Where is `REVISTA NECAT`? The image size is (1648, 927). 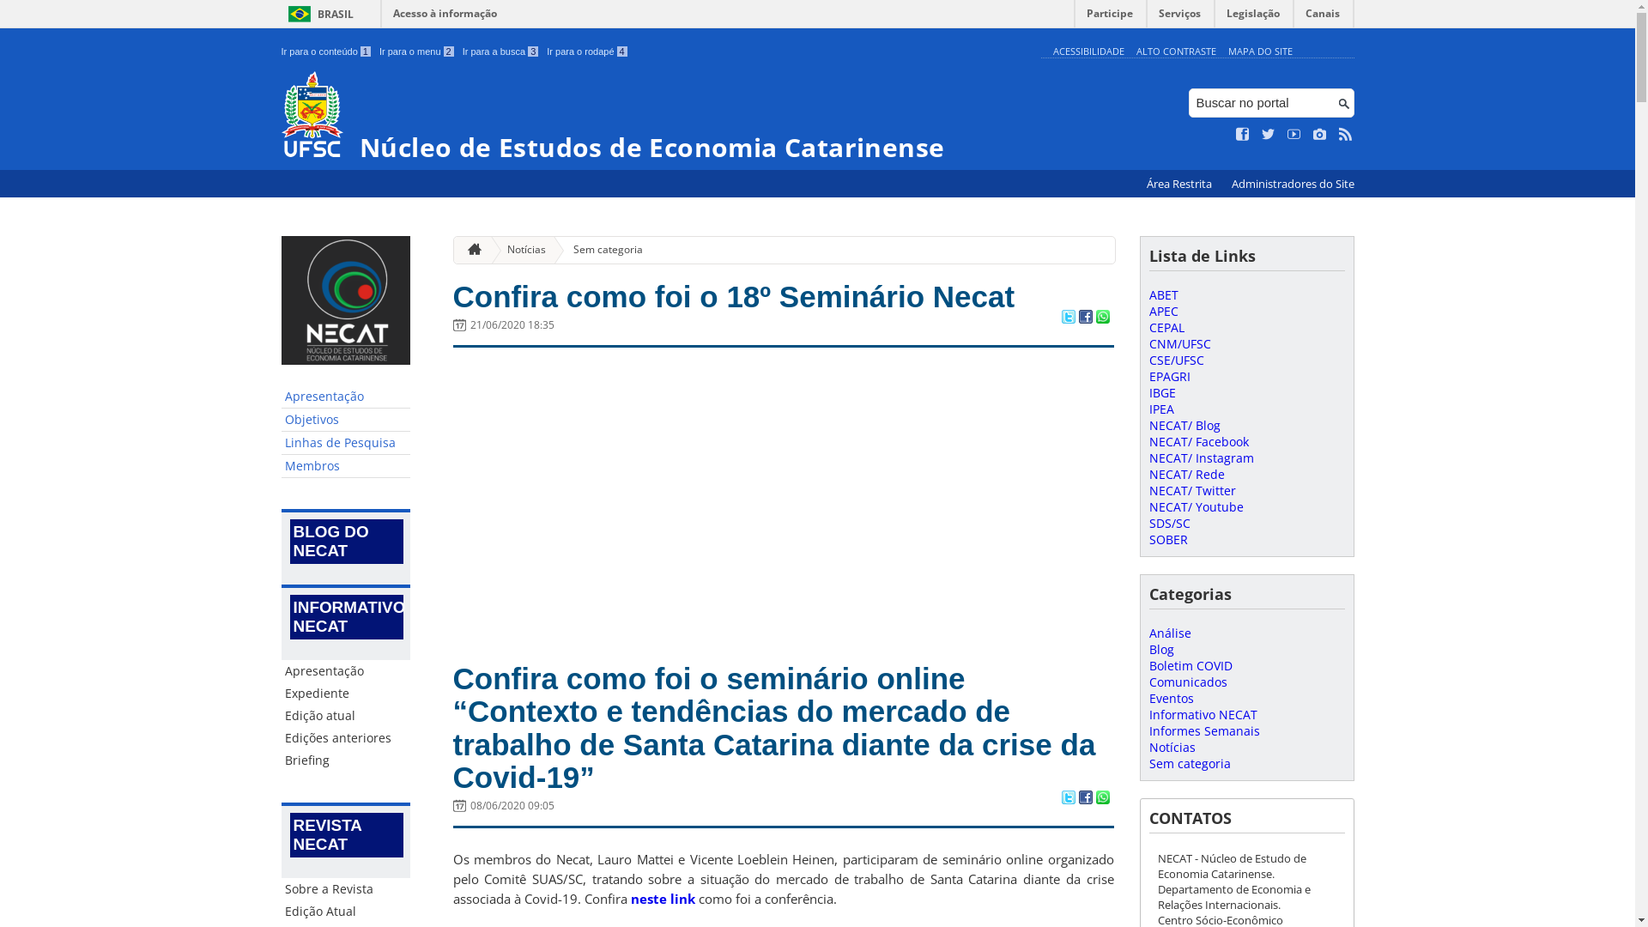
REVISTA NECAT is located at coordinates (347, 835).